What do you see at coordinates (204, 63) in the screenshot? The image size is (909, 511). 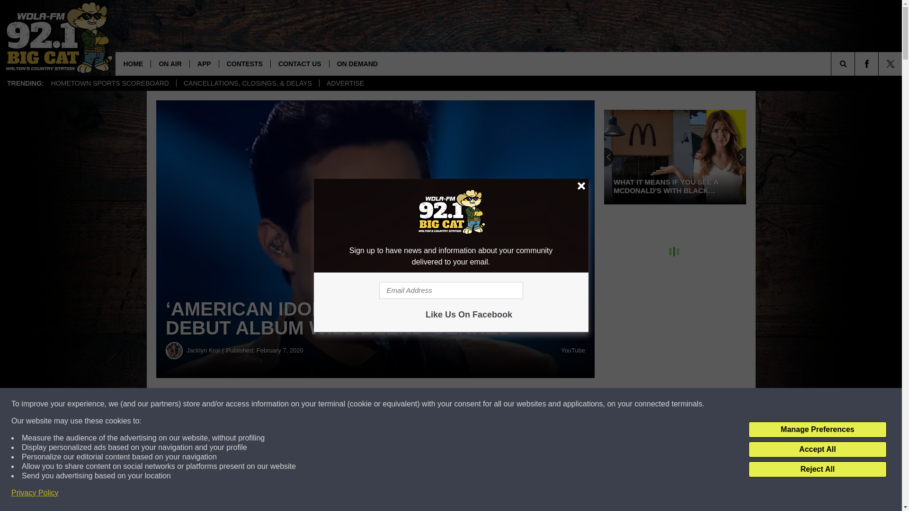 I see `APP` at bounding box center [204, 63].